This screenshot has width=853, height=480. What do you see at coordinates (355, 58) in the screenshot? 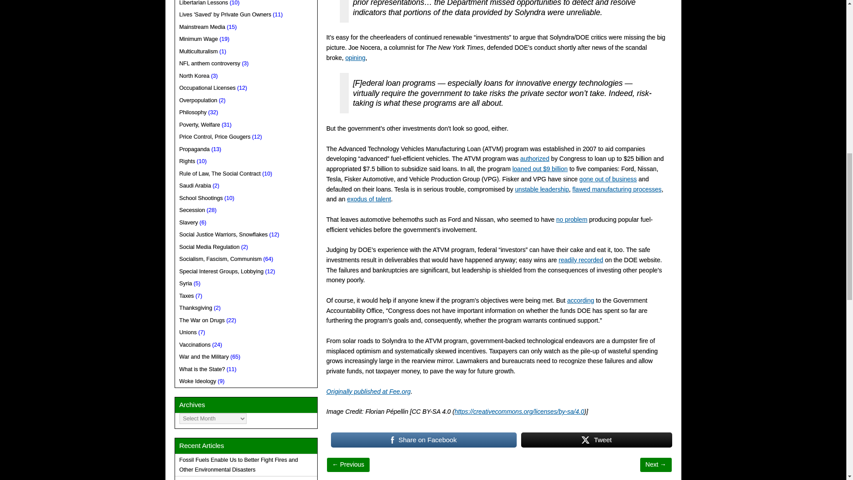
I see `opining` at bounding box center [355, 58].